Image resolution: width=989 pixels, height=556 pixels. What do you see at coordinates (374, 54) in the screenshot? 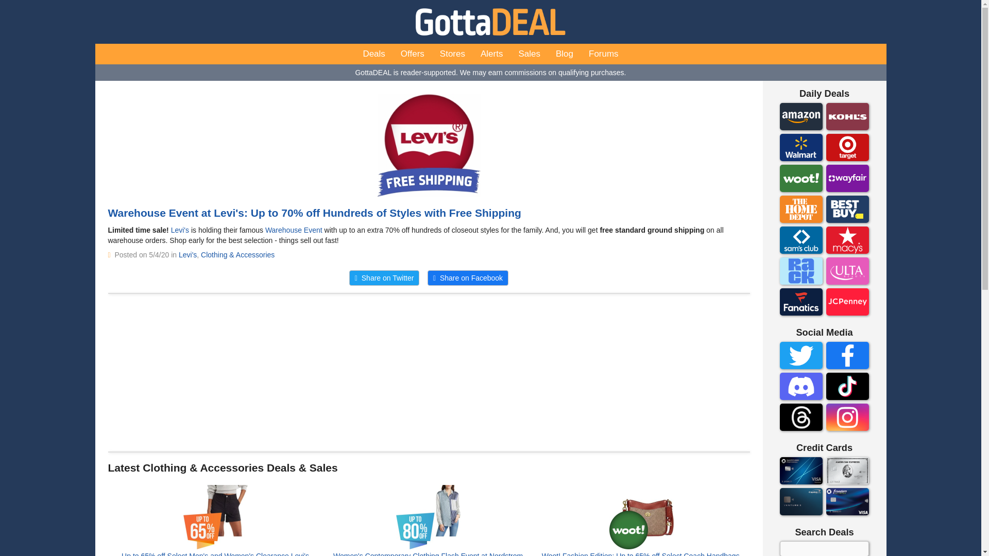
I see `Deals` at bounding box center [374, 54].